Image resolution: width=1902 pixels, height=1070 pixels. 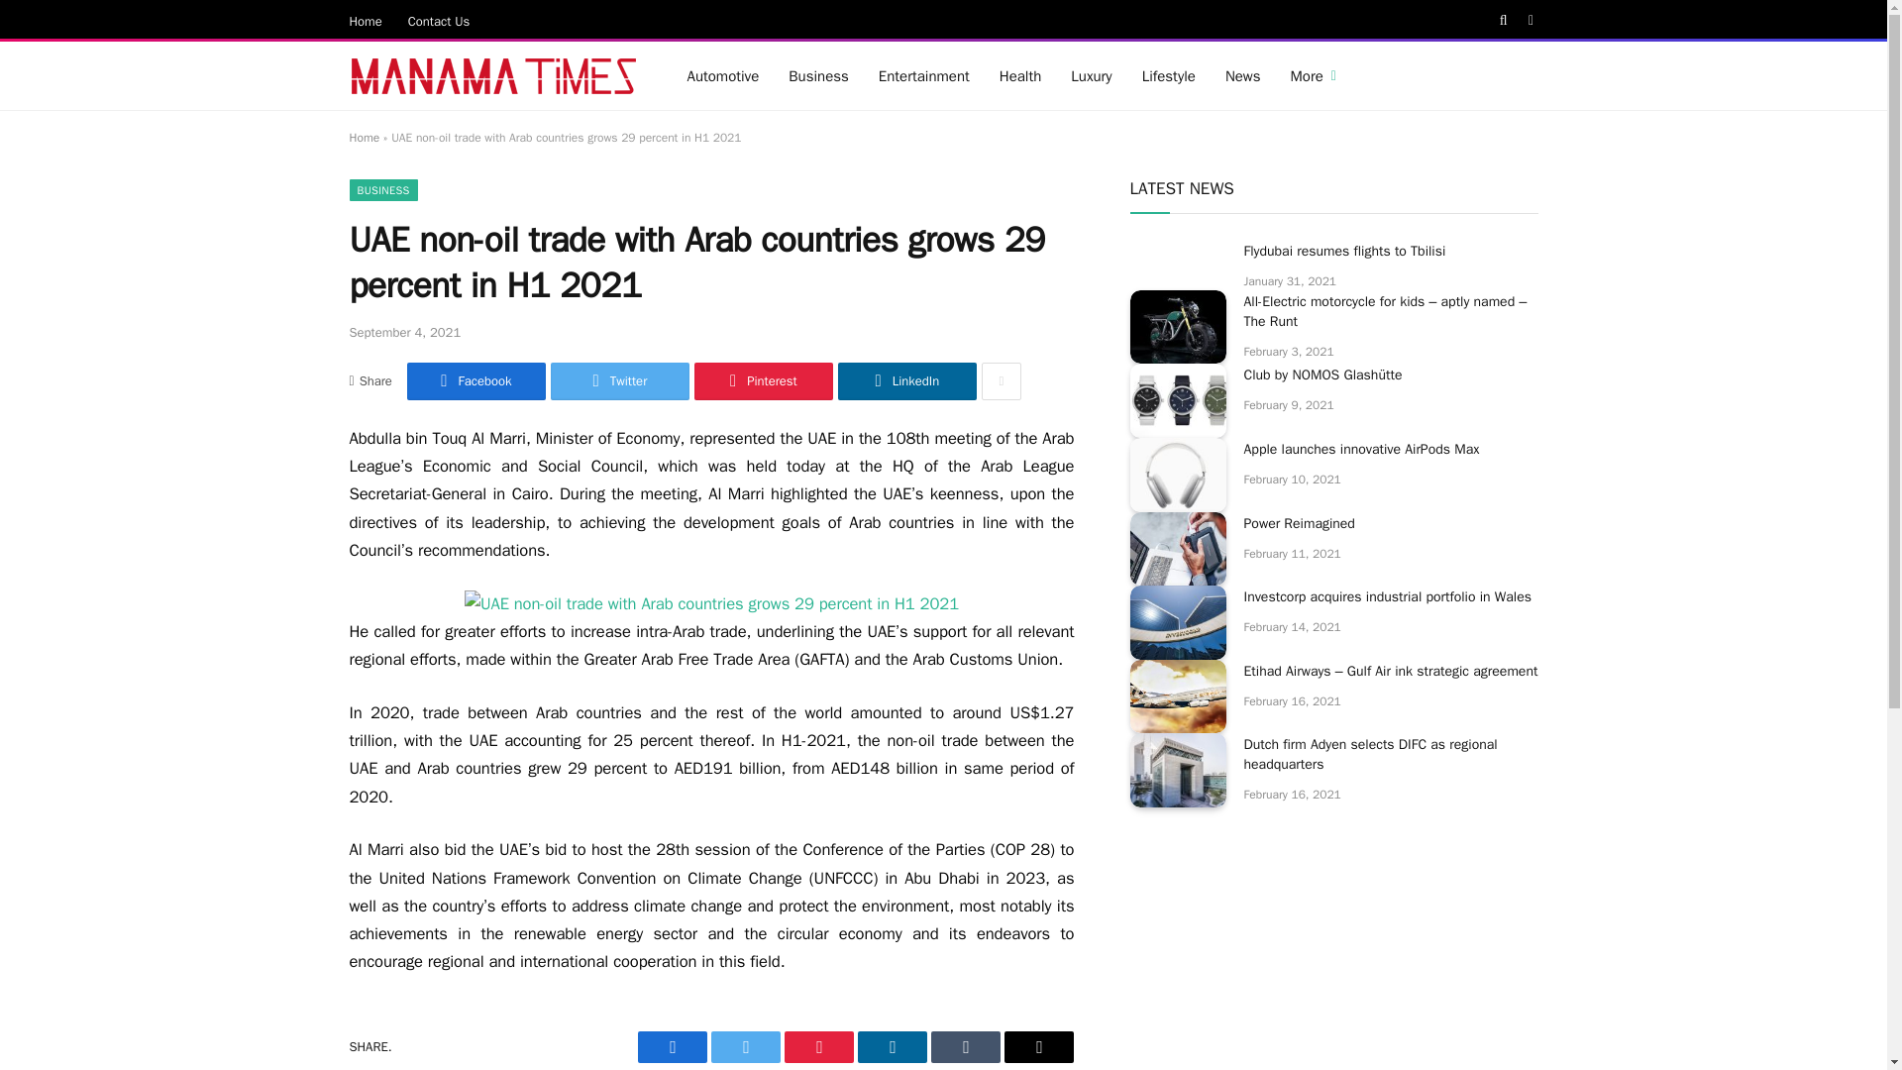 I want to click on News, so click(x=1242, y=75).